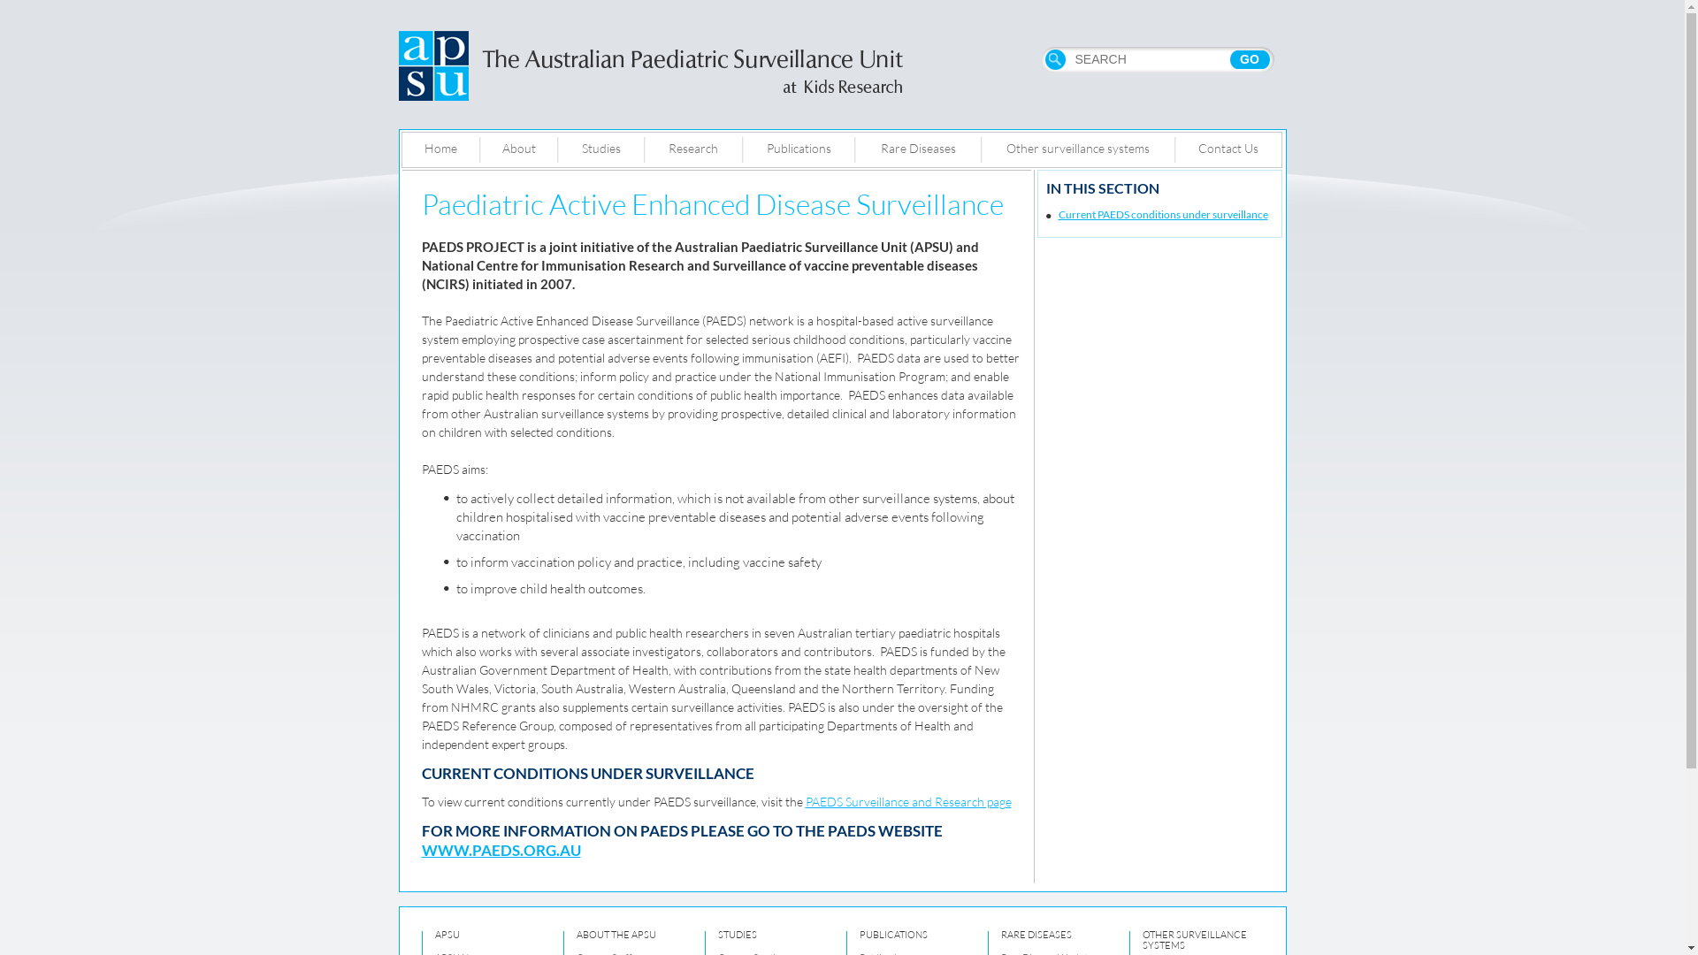 Image resolution: width=1698 pixels, height=955 pixels. I want to click on WWW.PAEDS.ORG.AU, so click(501, 851).